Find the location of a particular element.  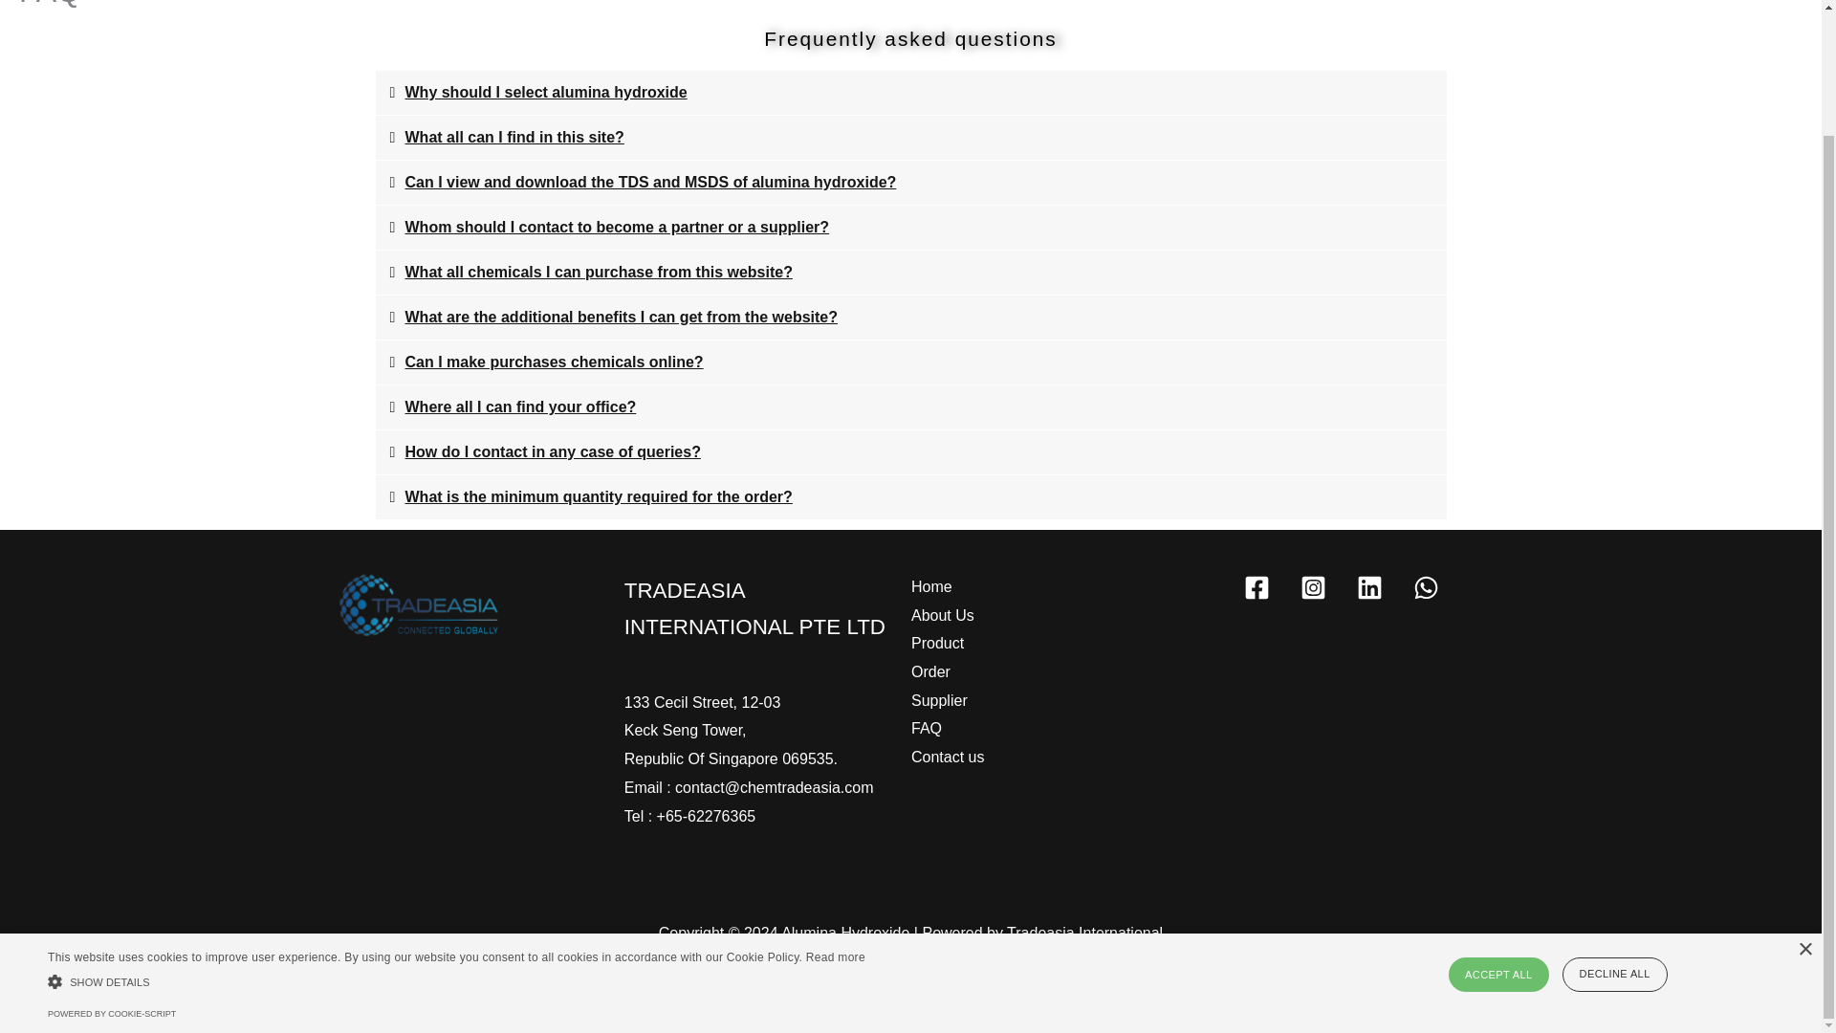

Order is located at coordinates (930, 671).